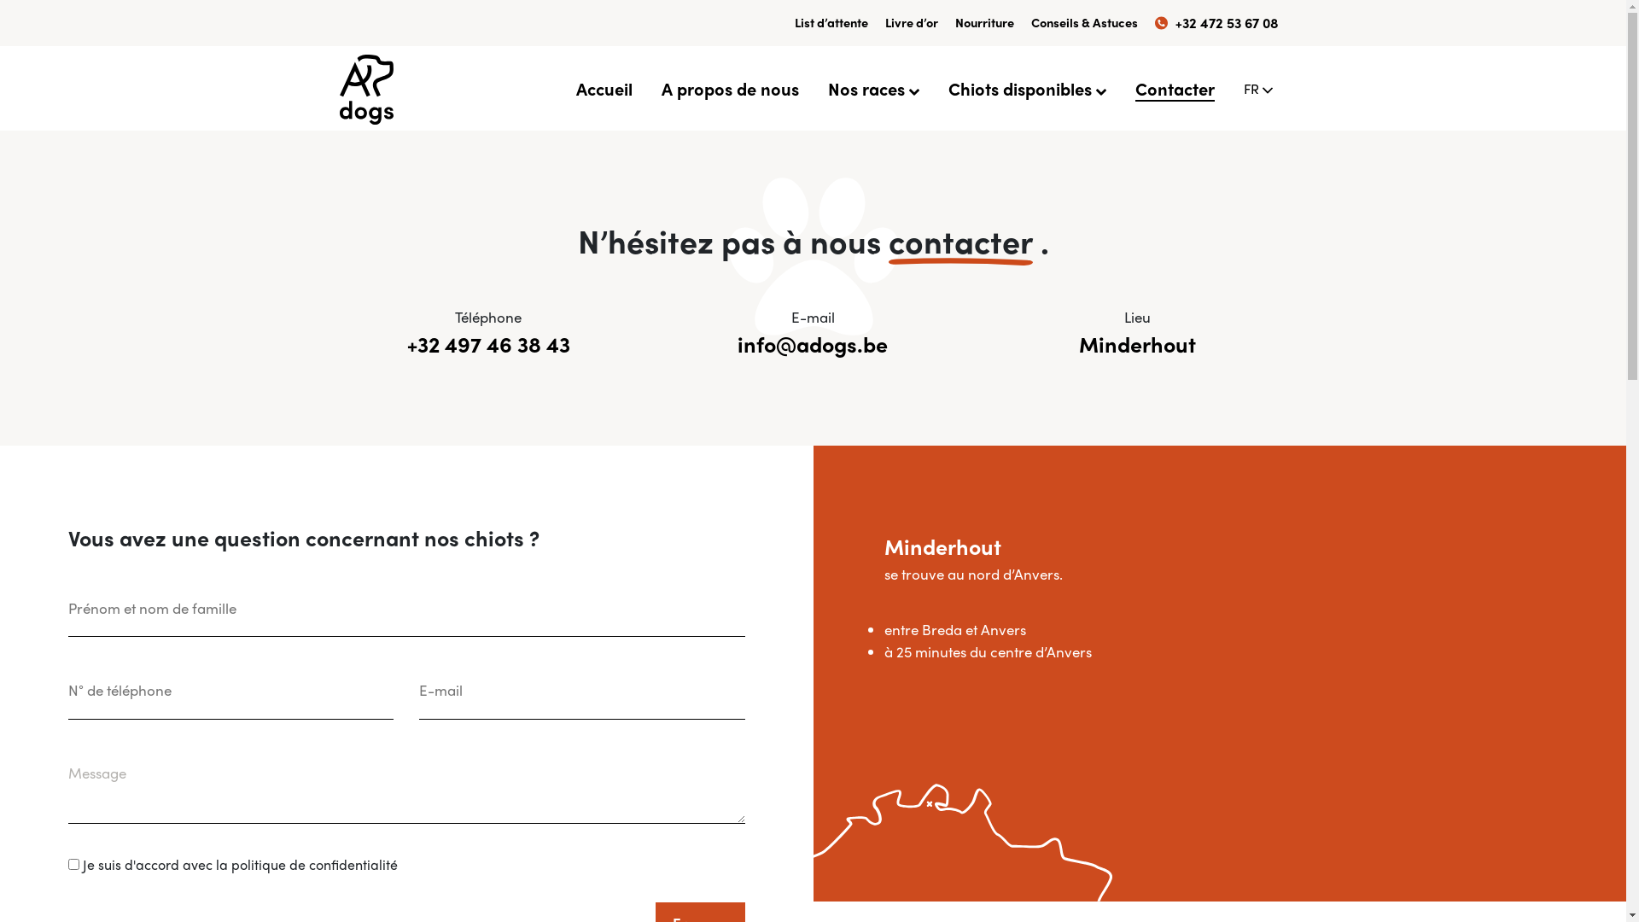 Image resolution: width=1639 pixels, height=922 pixels. Describe the element at coordinates (604, 88) in the screenshot. I see `Accueil` at that location.